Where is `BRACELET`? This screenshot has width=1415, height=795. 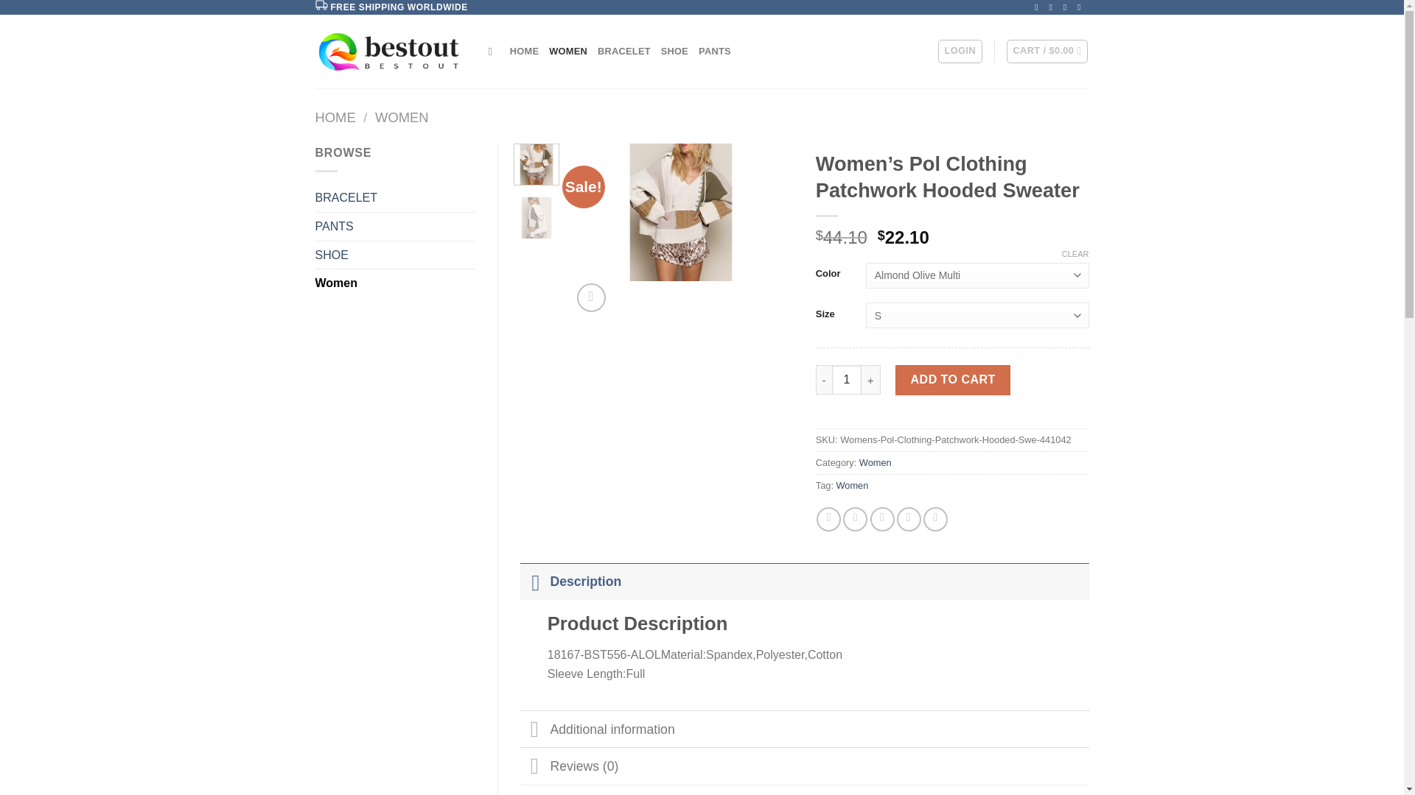 BRACELET is located at coordinates (395, 197).